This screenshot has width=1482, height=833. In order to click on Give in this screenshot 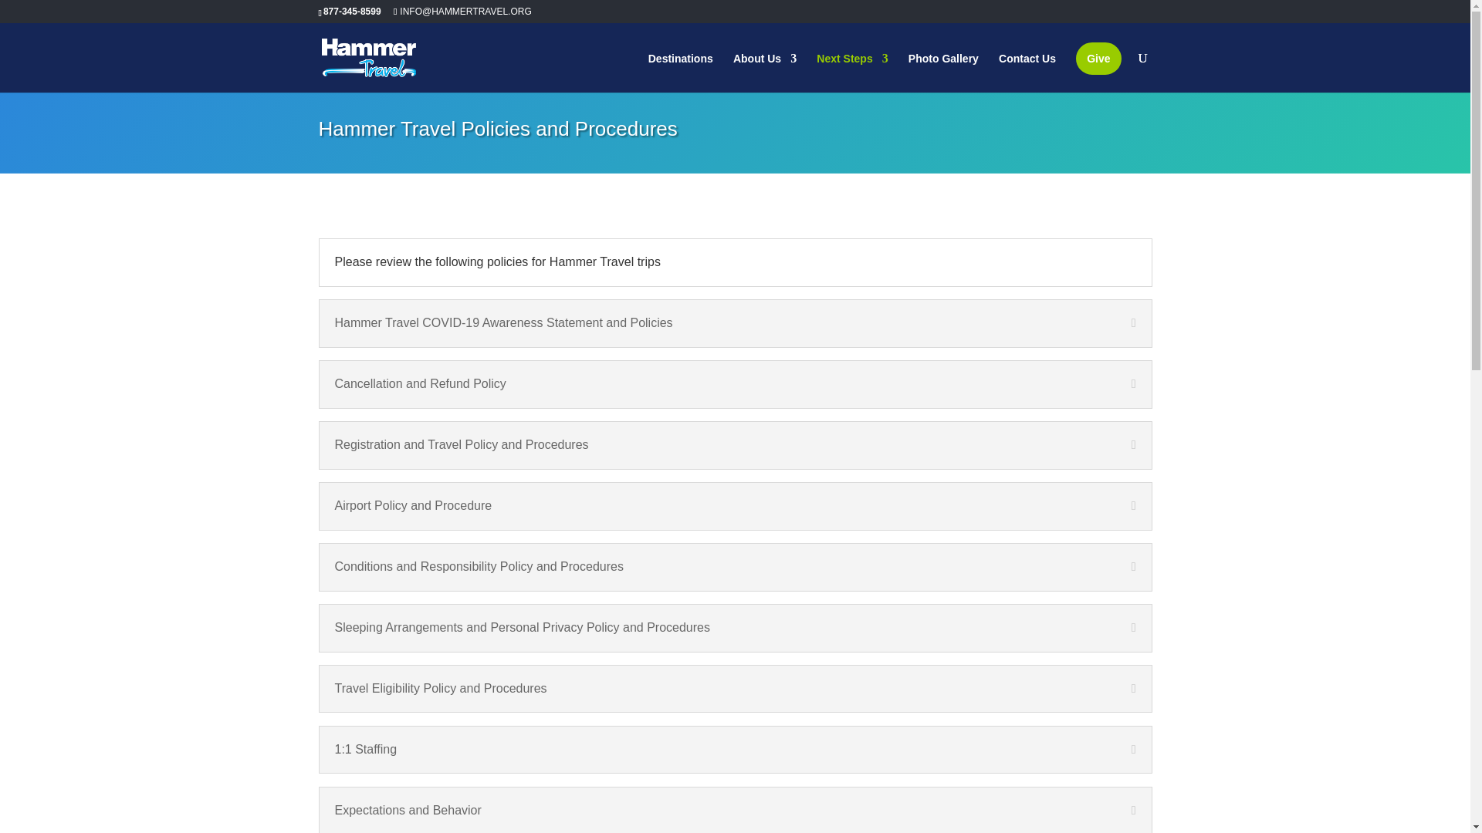, I will do `click(1098, 59)`.